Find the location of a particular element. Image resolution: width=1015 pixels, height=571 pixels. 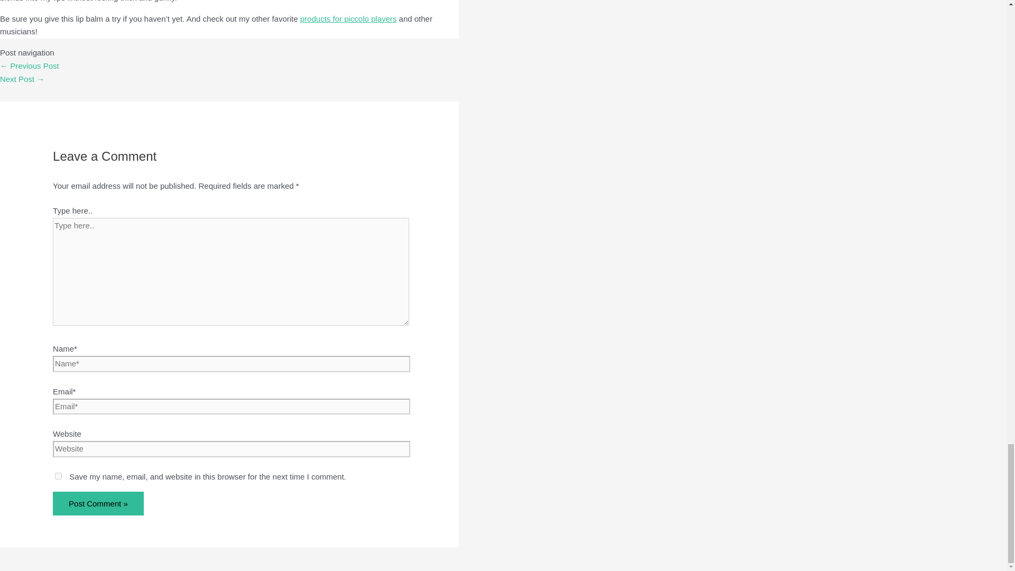

Is Piccolo Harder Than Flute? is located at coordinates (22, 79).